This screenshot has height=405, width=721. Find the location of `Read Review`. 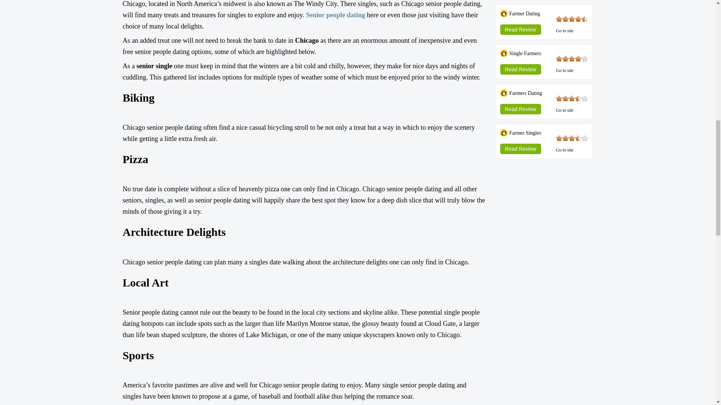

Read Review is located at coordinates (520, 106).